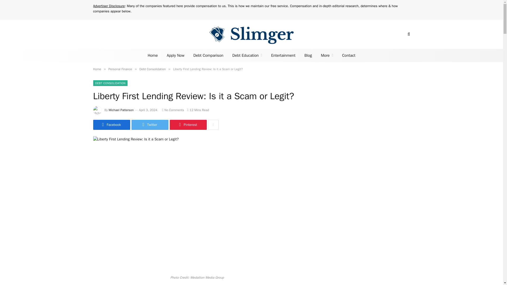  Describe the element at coordinates (109, 6) in the screenshot. I see `Advertiser Disclosure` at that location.